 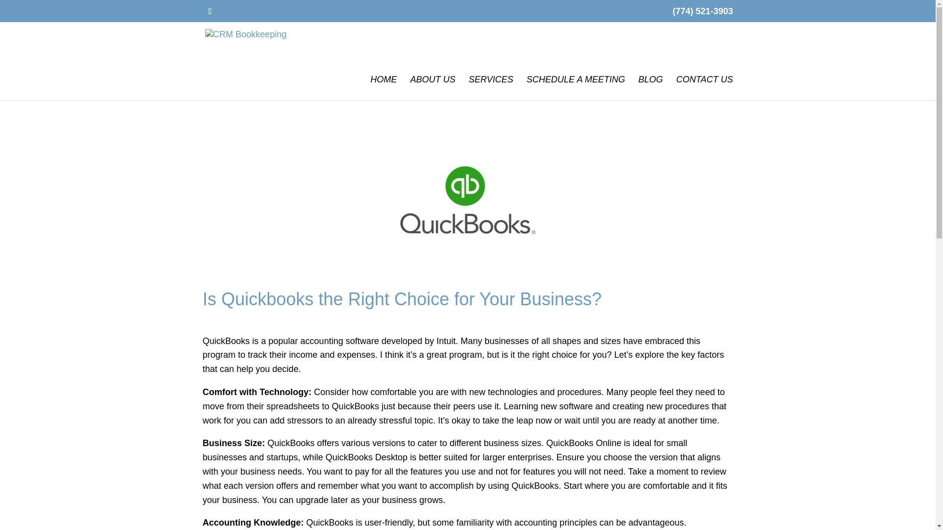 I want to click on CONTACT US, so click(x=704, y=88).